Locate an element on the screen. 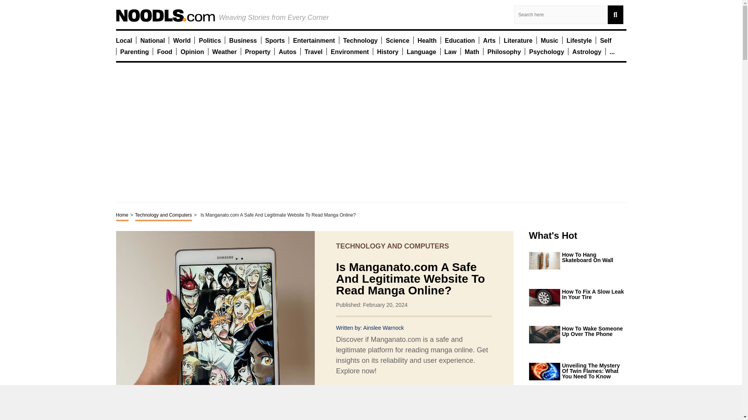  Lifestyle is located at coordinates (579, 40).